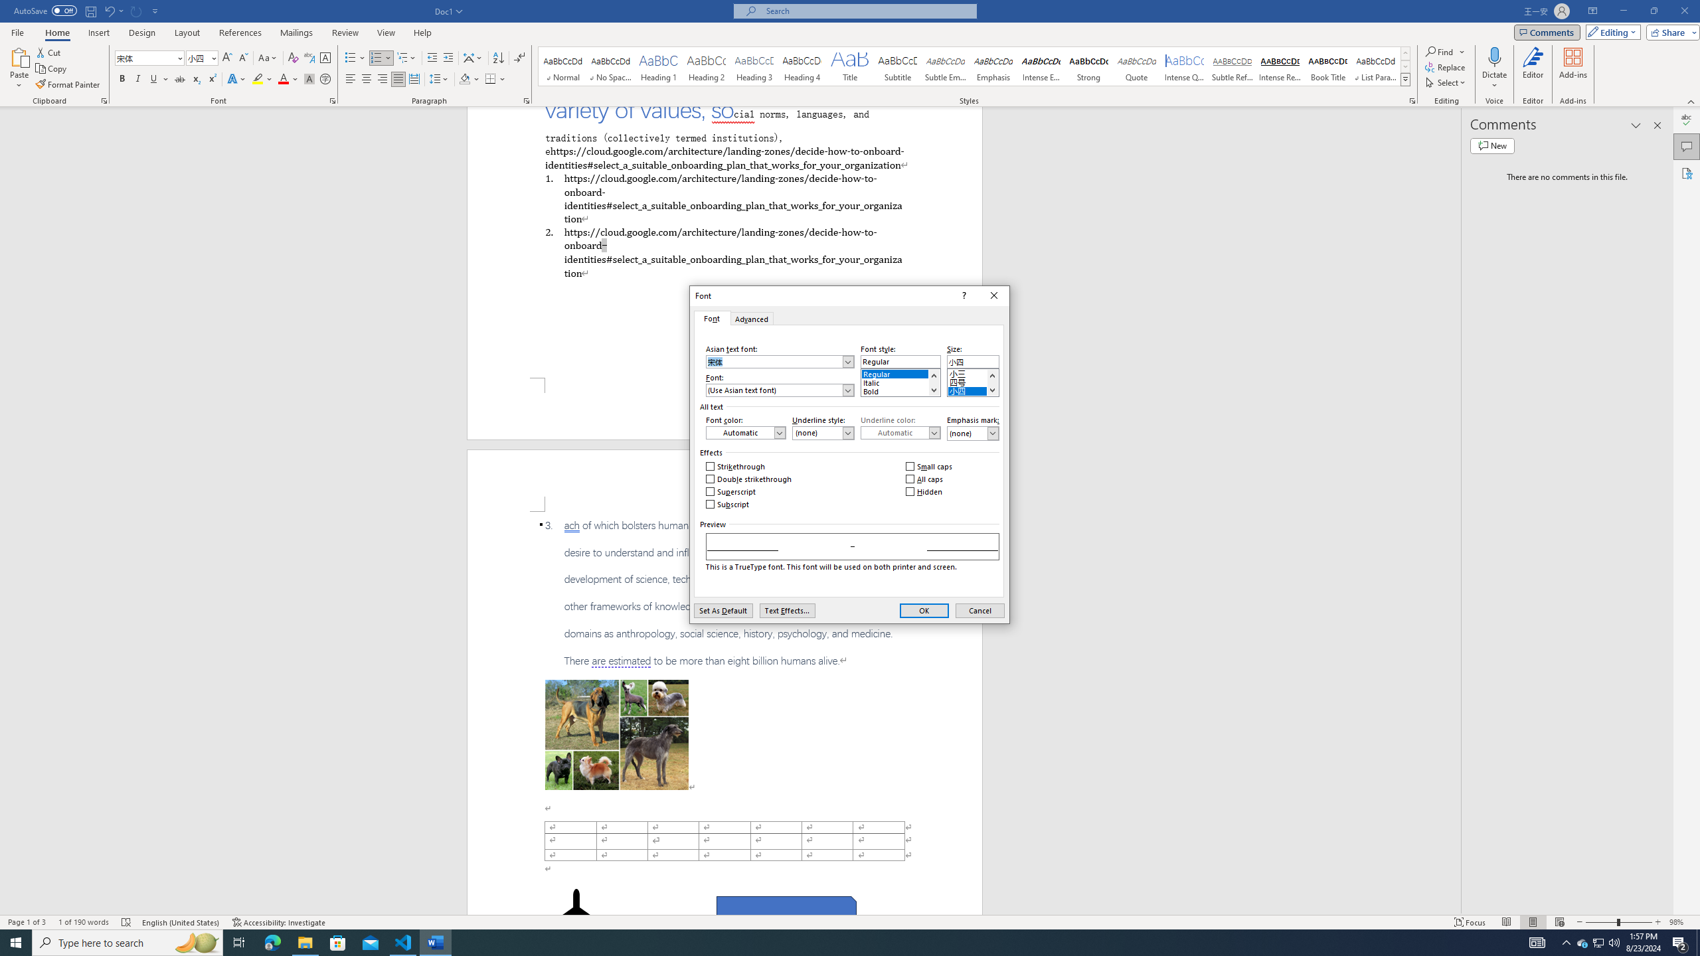  I want to click on Bold, so click(1599, 943).